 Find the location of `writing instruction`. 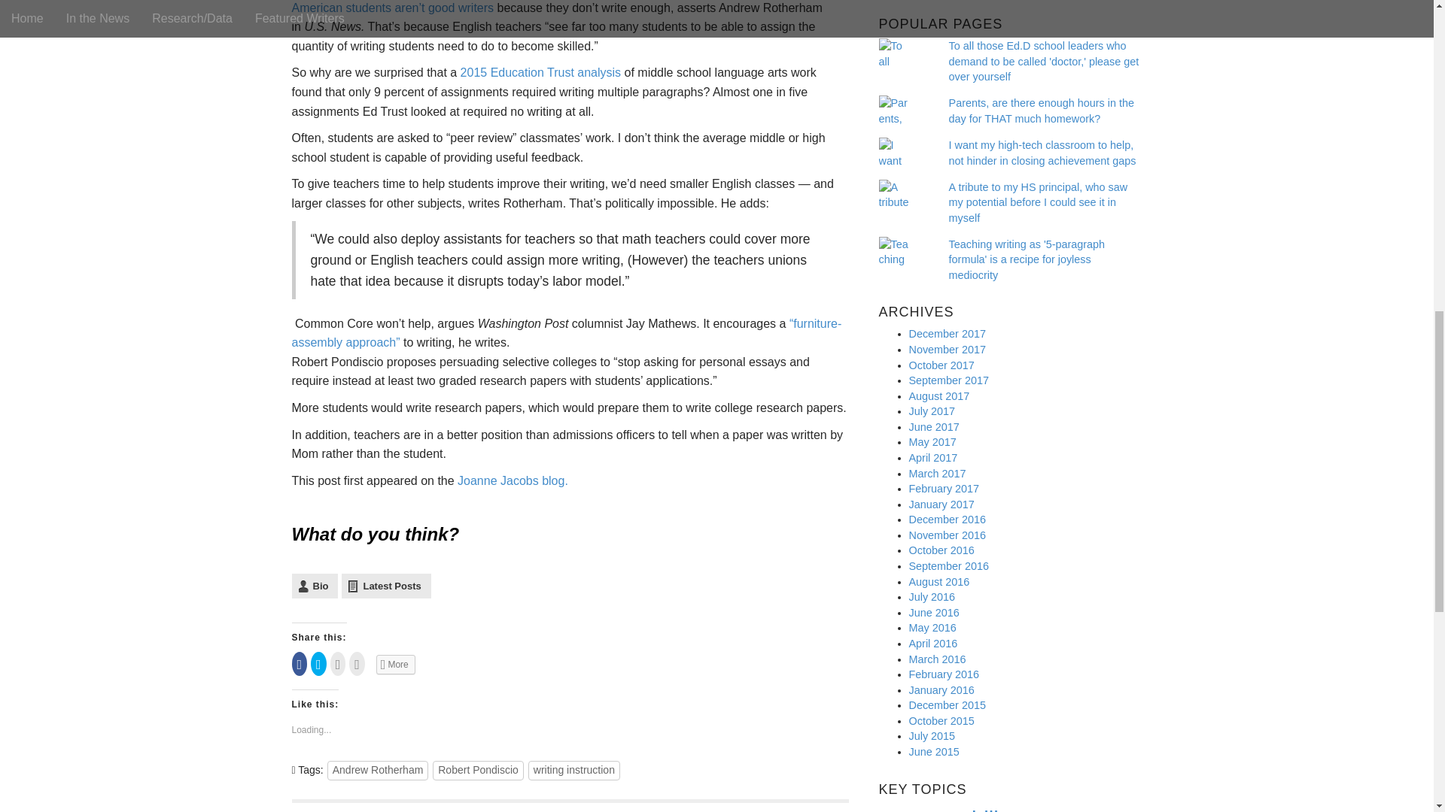

writing instruction is located at coordinates (573, 770).